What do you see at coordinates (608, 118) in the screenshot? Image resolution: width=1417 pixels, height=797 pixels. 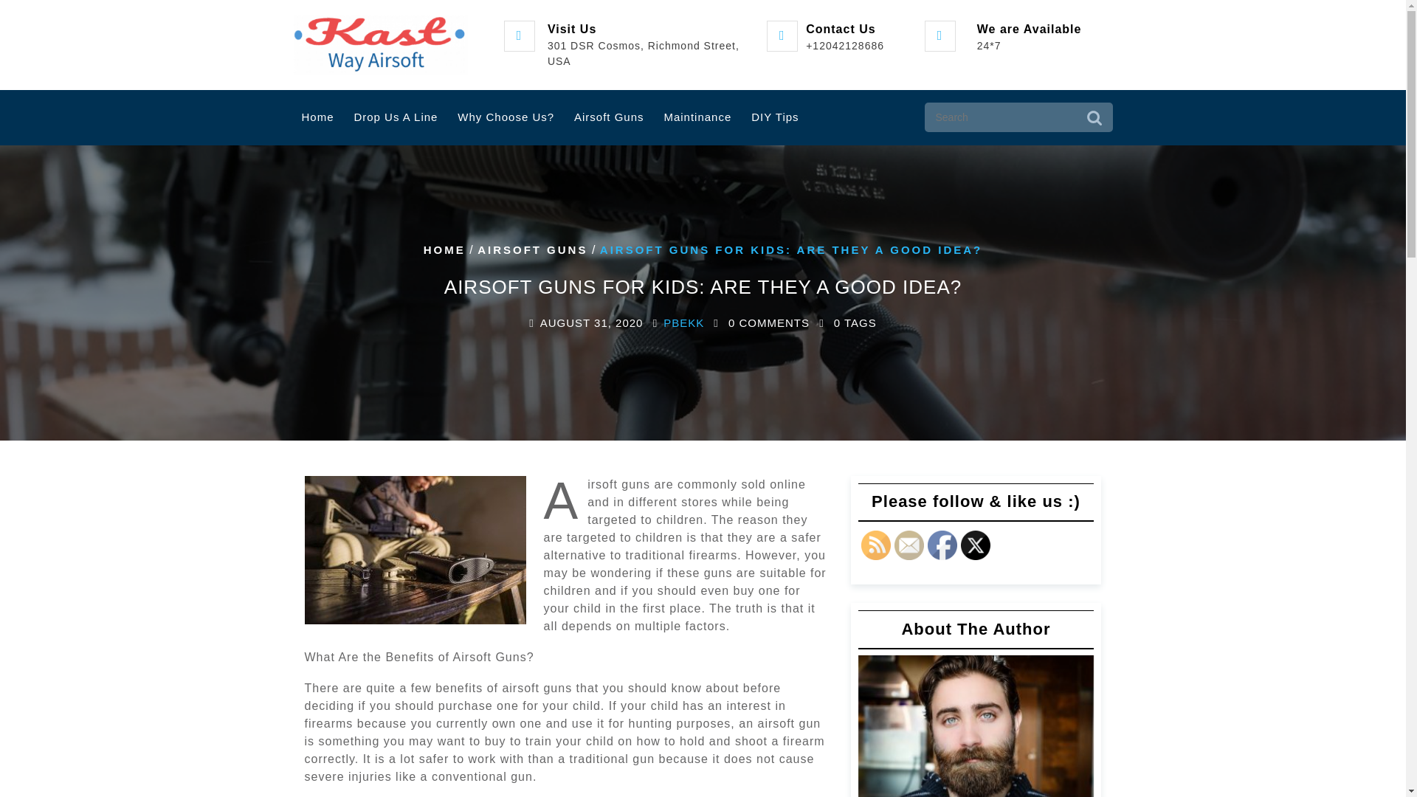 I see `Airsoft Guns` at bounding box center [608, 118].